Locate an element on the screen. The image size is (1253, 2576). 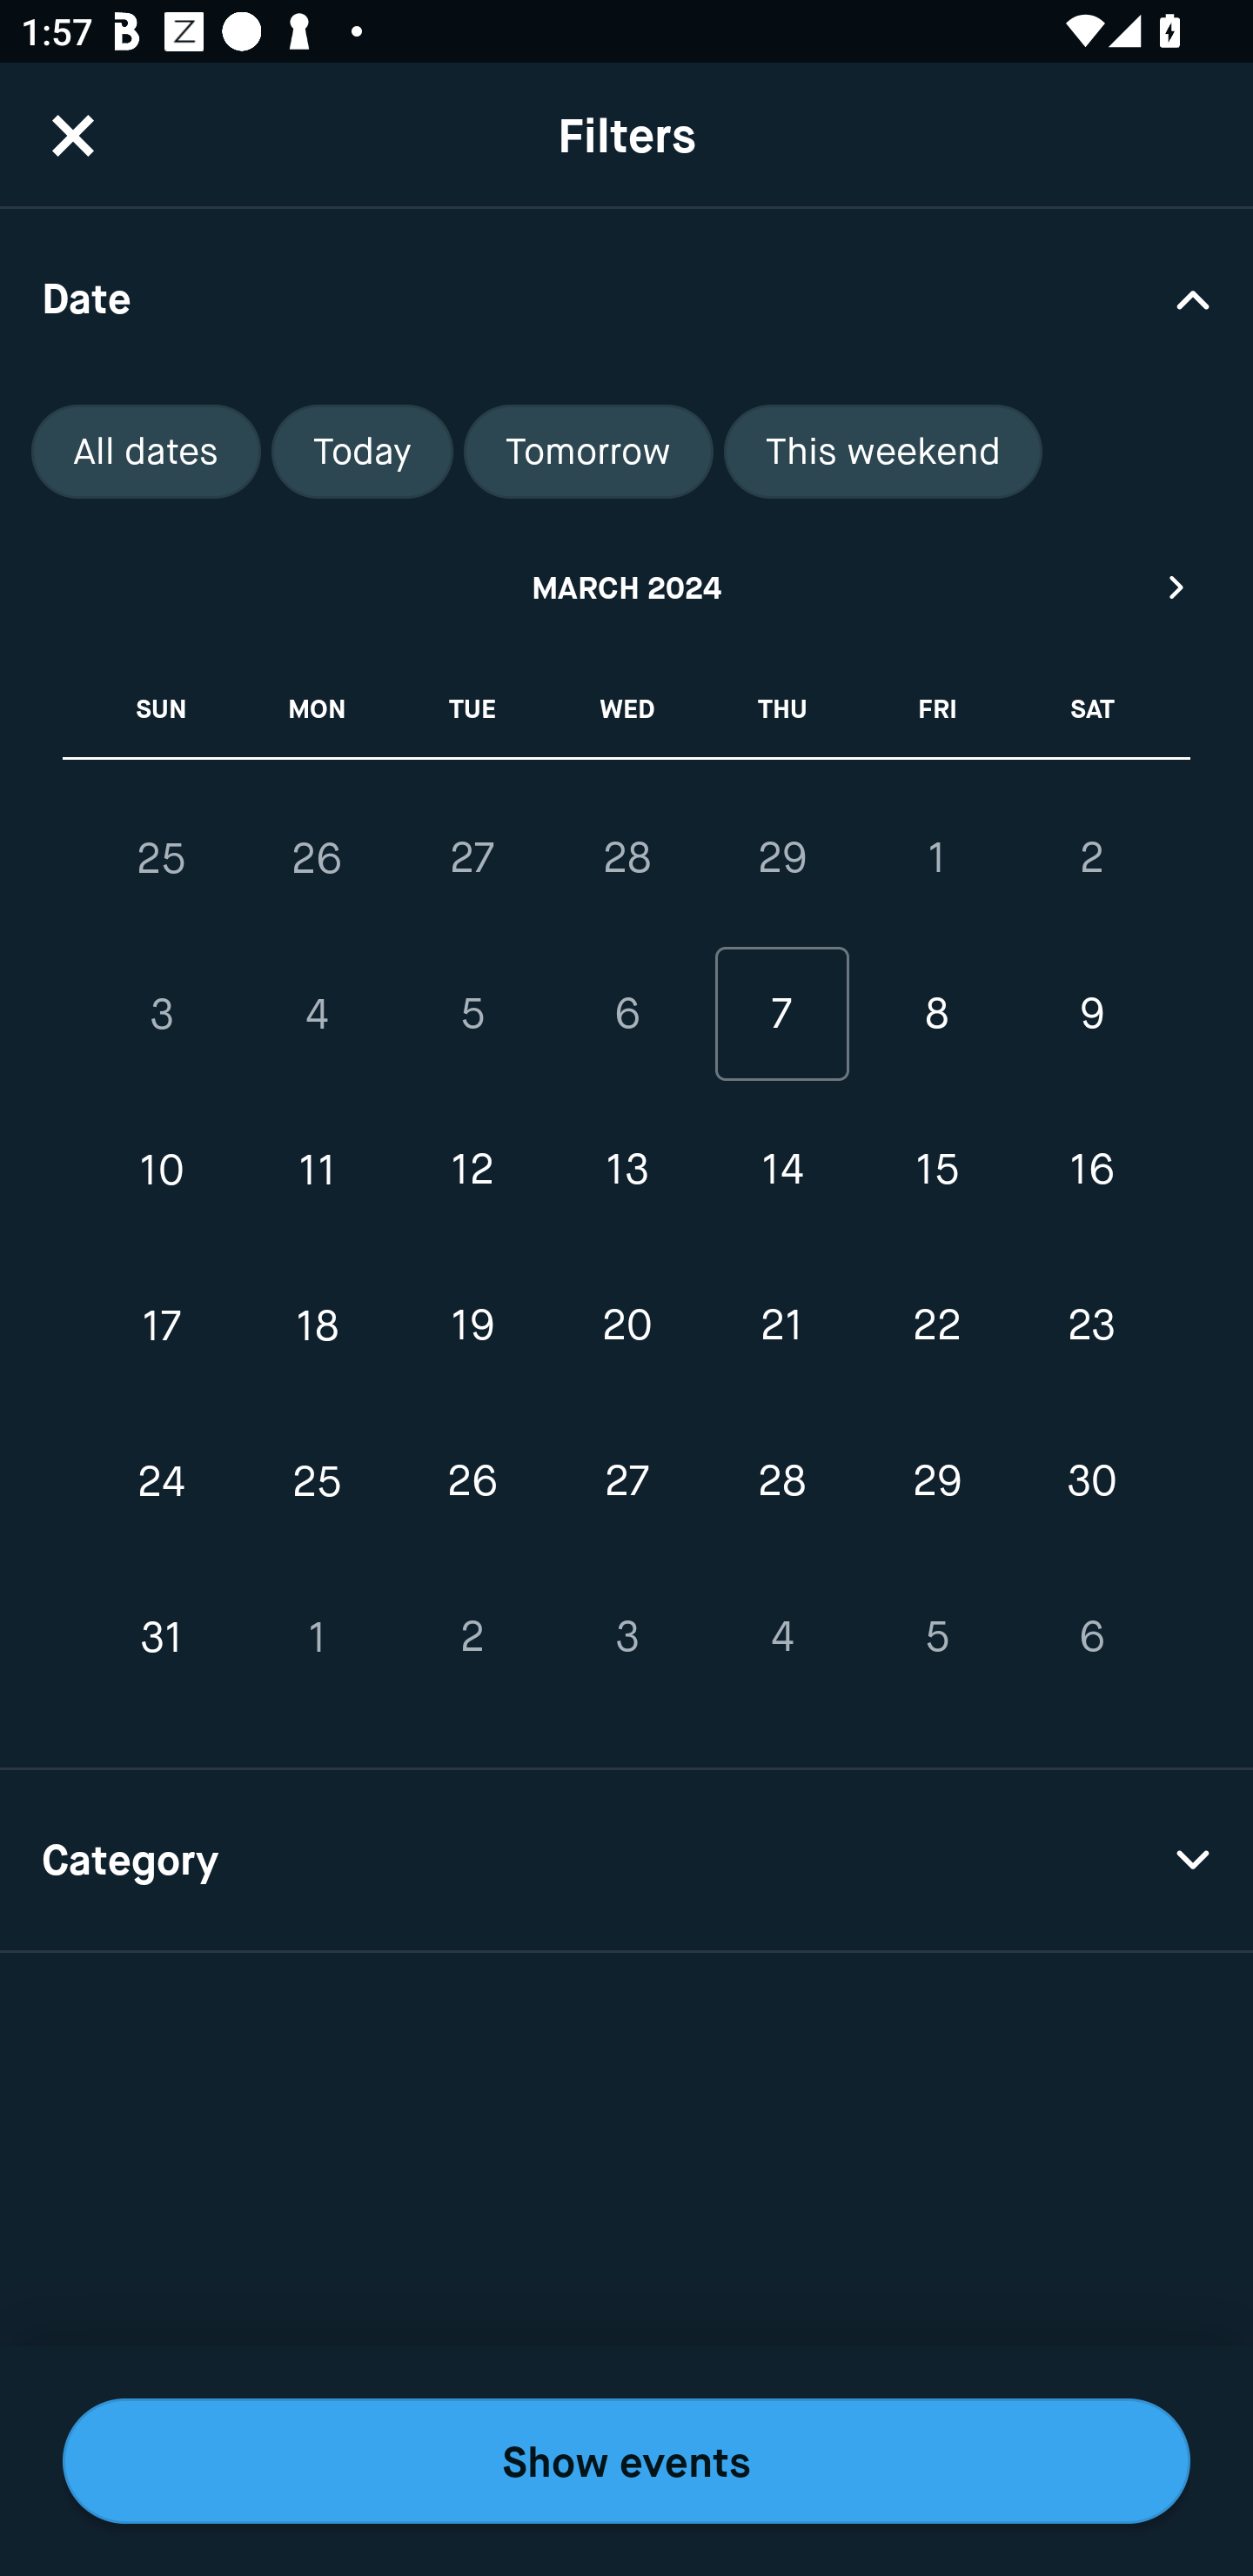
9 is located at coordinates (1091, 1015).